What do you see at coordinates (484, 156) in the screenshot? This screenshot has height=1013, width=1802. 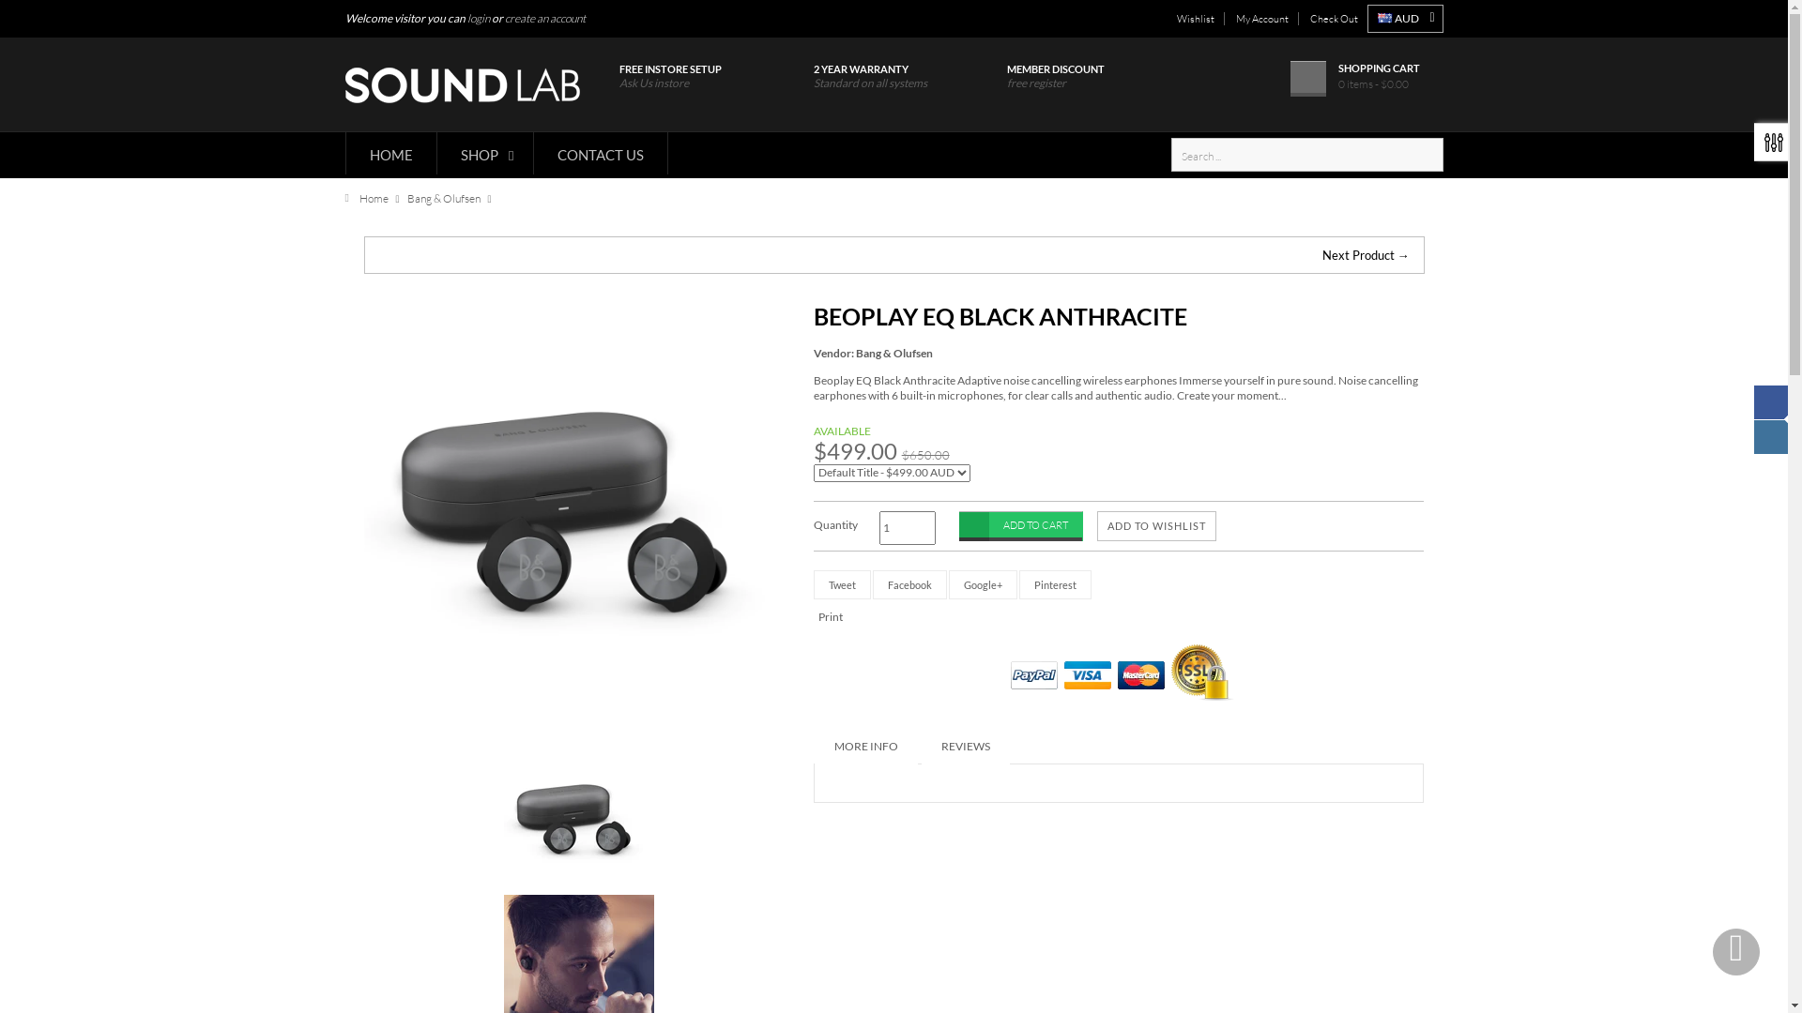 I see `SHOP` at bounding box center [484, 156].